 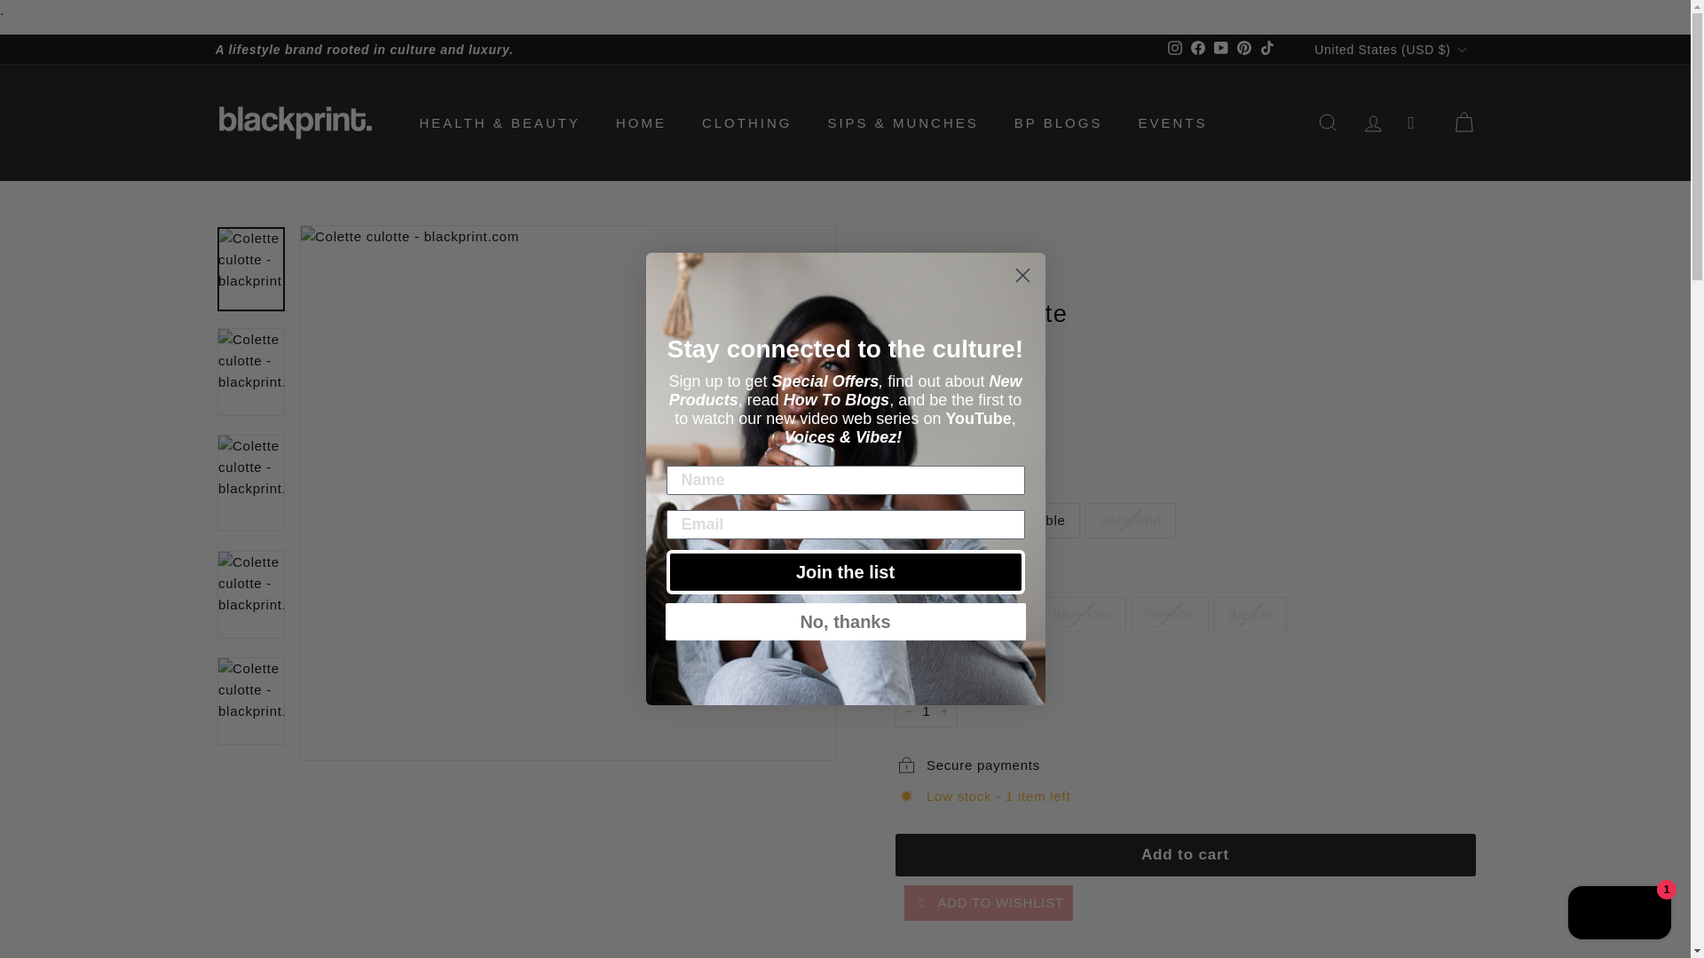 What do you see at coordinates (939, 346) in the screenshot?
I see `Msichana Inc.` at bounding box center [939, 346].